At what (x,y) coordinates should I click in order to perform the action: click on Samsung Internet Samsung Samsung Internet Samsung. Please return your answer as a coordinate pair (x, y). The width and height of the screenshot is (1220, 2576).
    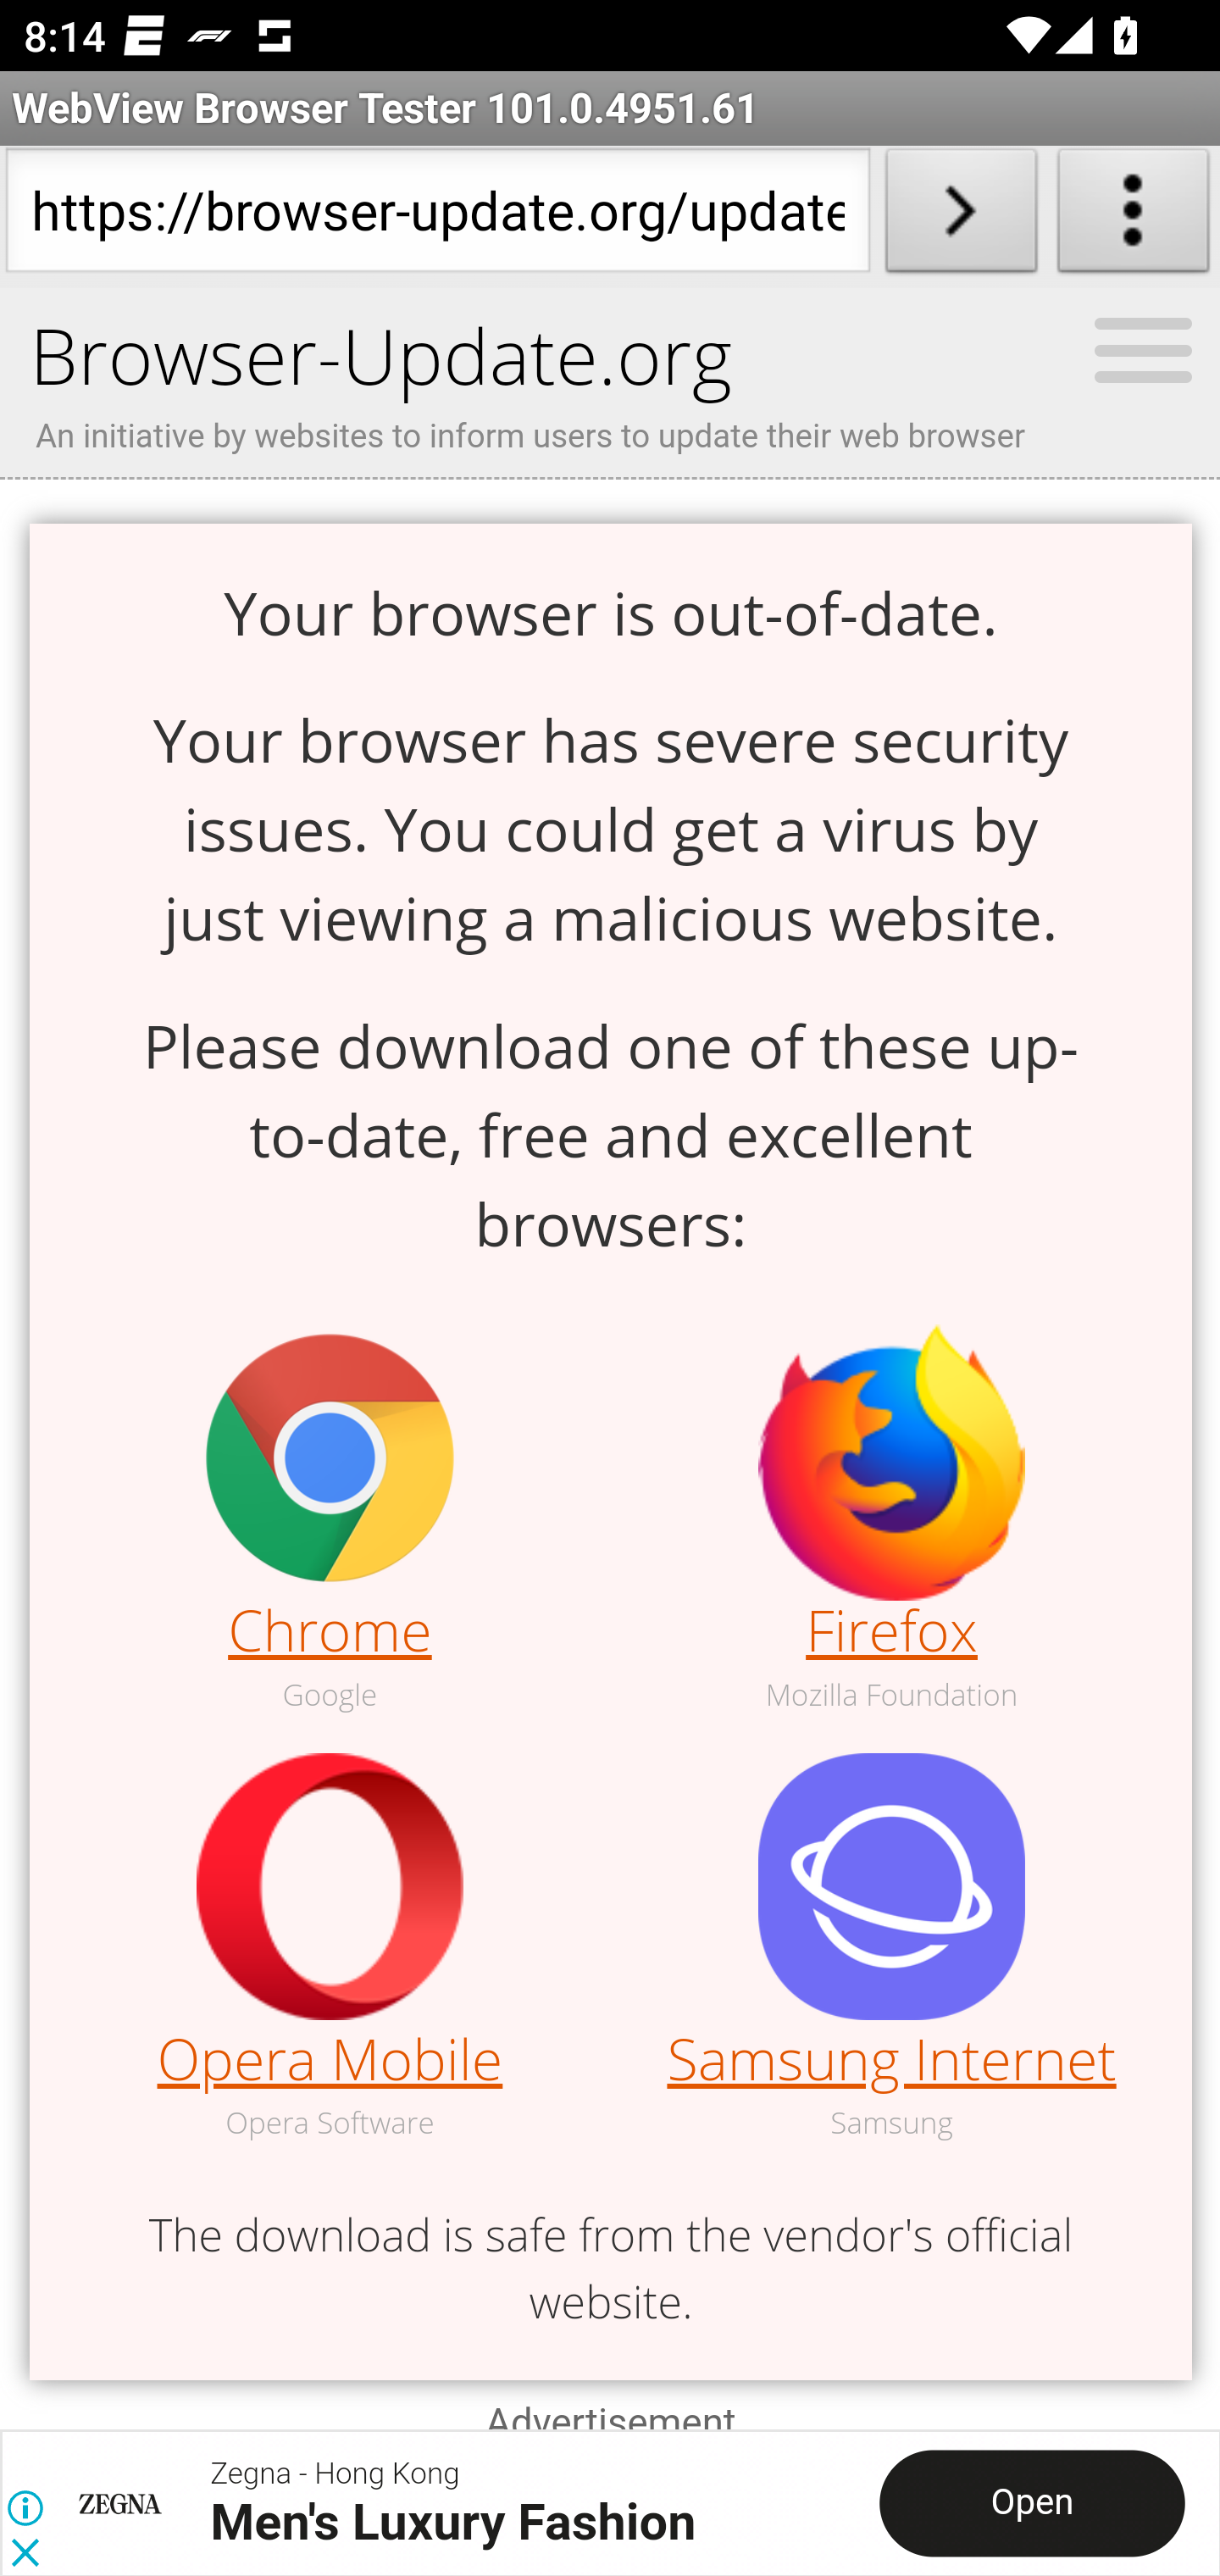
    Looking at the image, I should click on (892, 1949).